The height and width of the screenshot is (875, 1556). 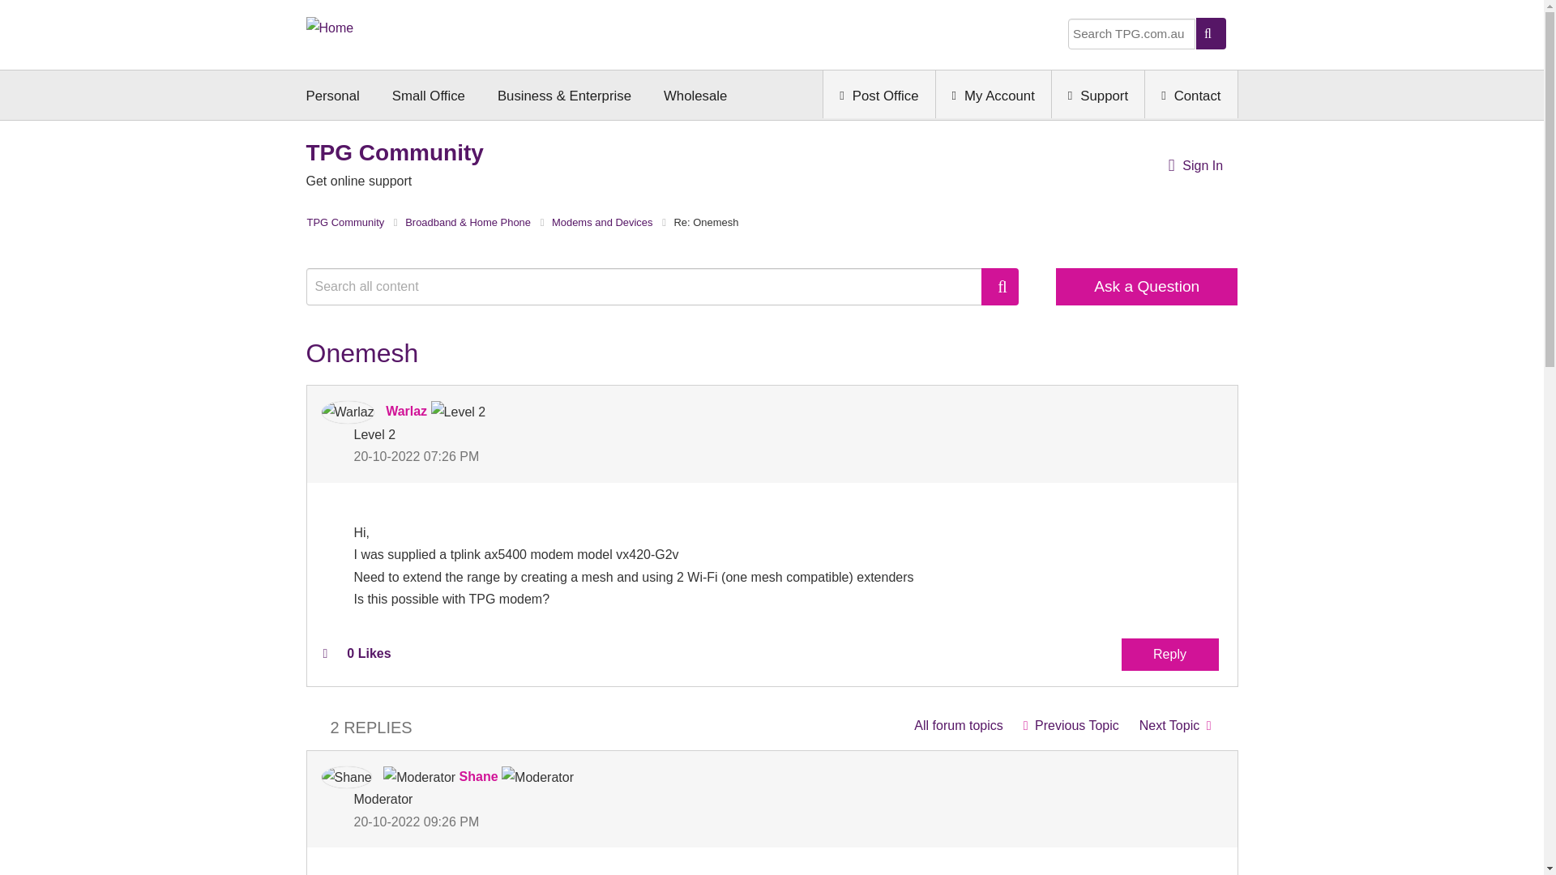 I want to click on Search, so click(x=1000, y=286).